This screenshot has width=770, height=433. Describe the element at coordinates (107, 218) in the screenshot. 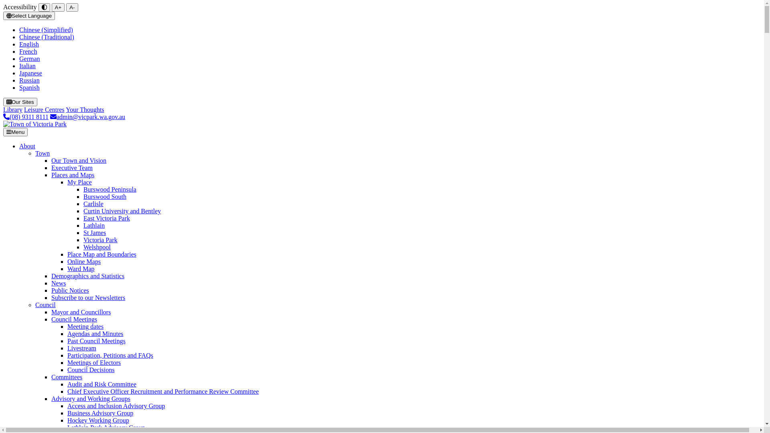

I see `East Victoria Park` at that location.